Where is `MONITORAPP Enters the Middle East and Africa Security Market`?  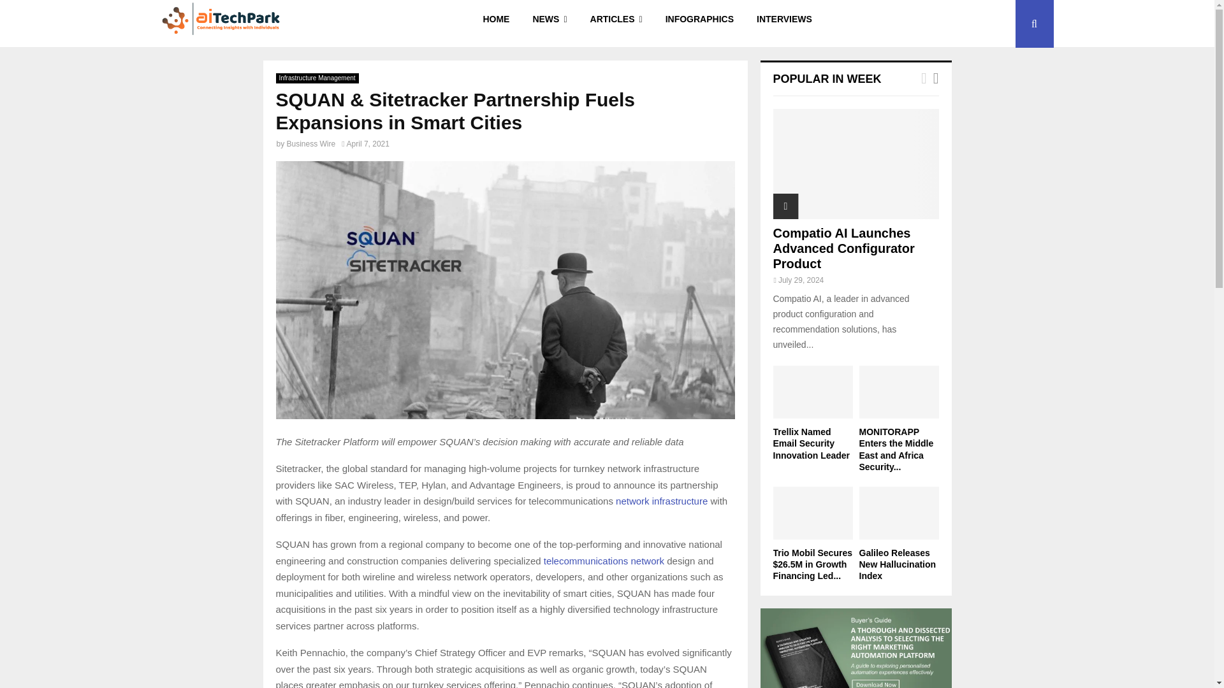 MONITORAPP Enters the Middle East and Africa Security Market is located at coordinates (899, 391).